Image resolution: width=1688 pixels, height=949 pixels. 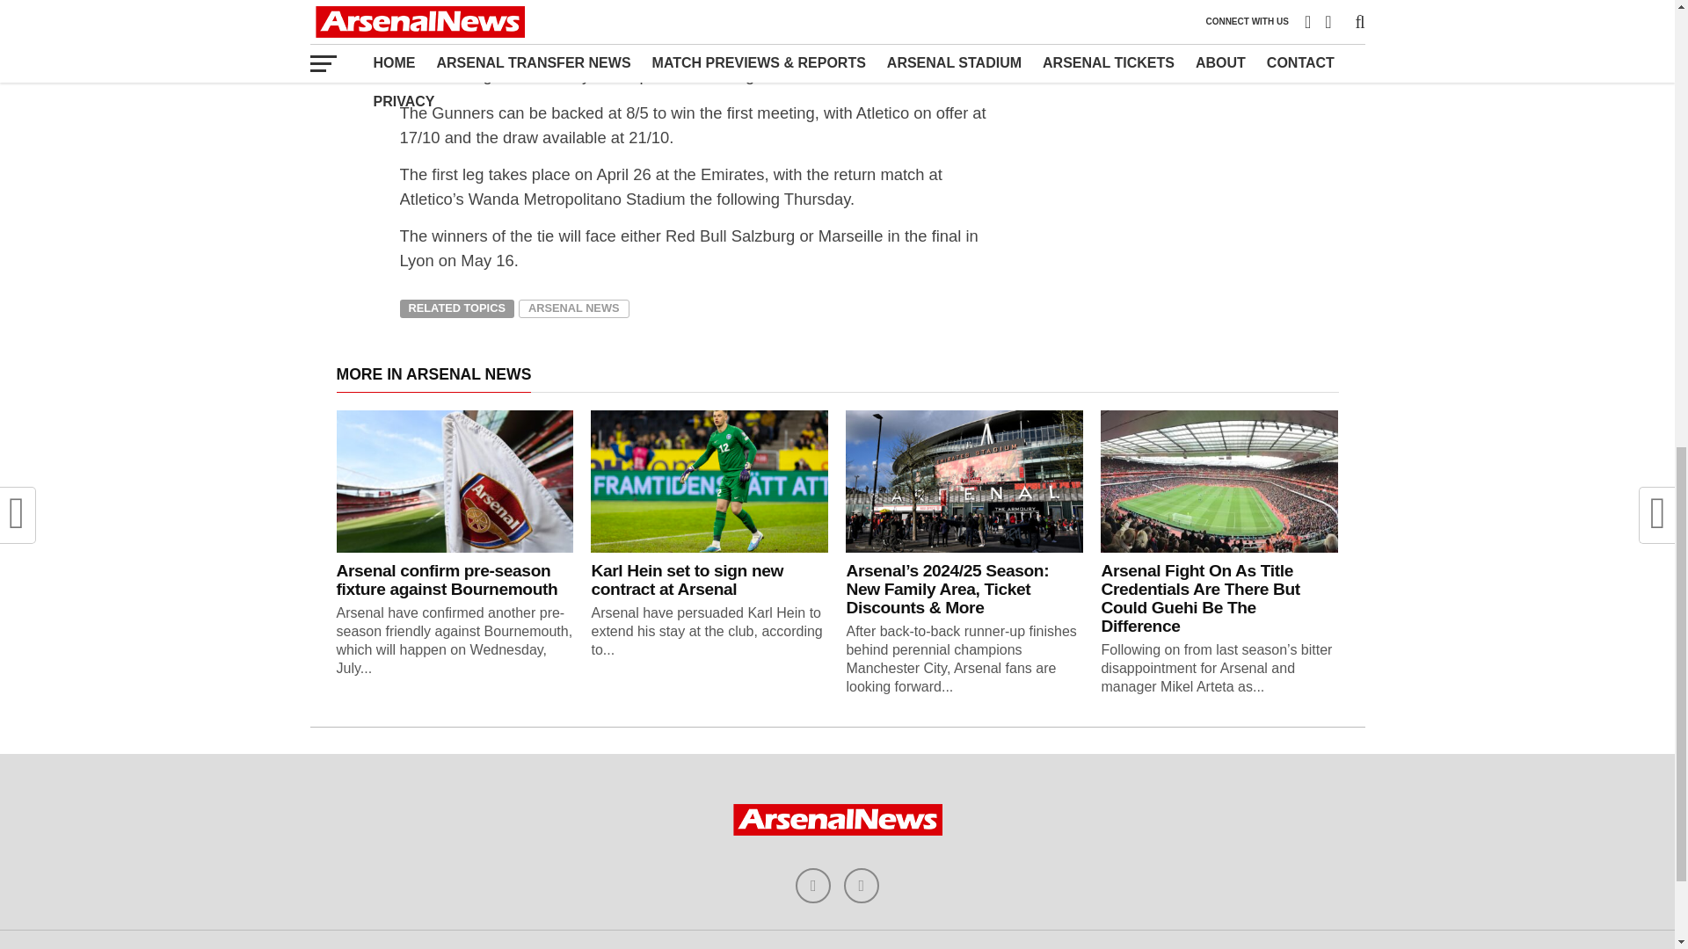 I want to click on Arsenal confirm pre-season fixture against Bournemouth, so click(x=447, y=580).